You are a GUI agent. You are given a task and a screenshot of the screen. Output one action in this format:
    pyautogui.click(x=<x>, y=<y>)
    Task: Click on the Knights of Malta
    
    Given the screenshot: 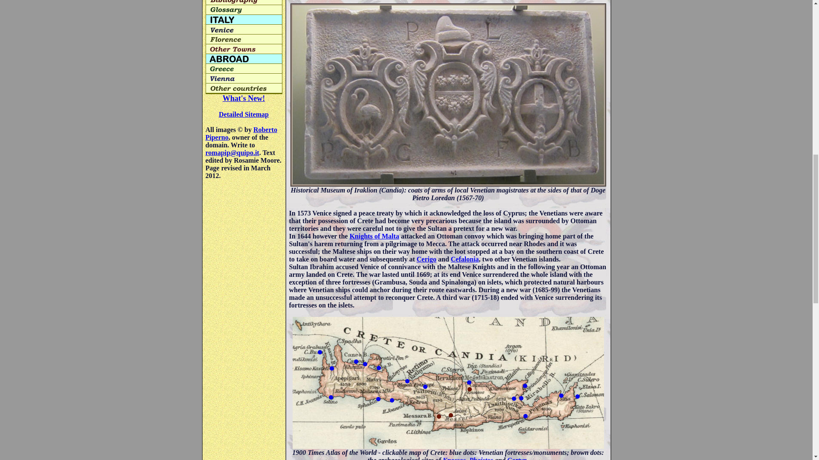 What is the action you would take?
    pyautogui.click(x=374, y=236)
    